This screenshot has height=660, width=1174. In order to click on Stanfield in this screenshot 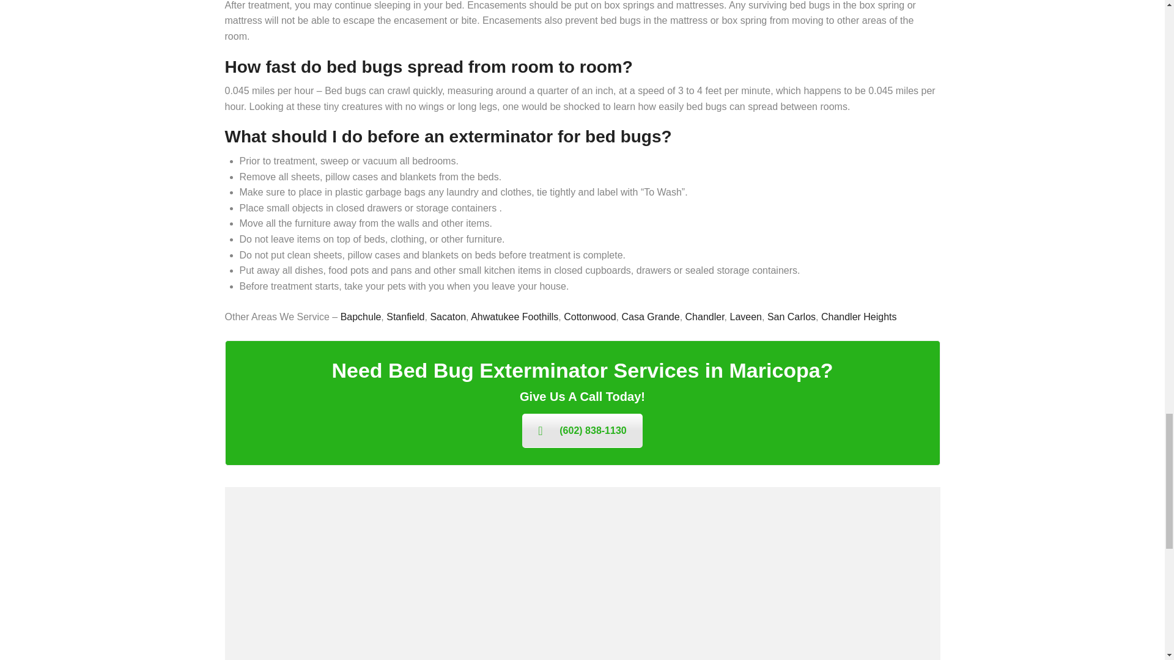, I will do `click(405, 317)`.